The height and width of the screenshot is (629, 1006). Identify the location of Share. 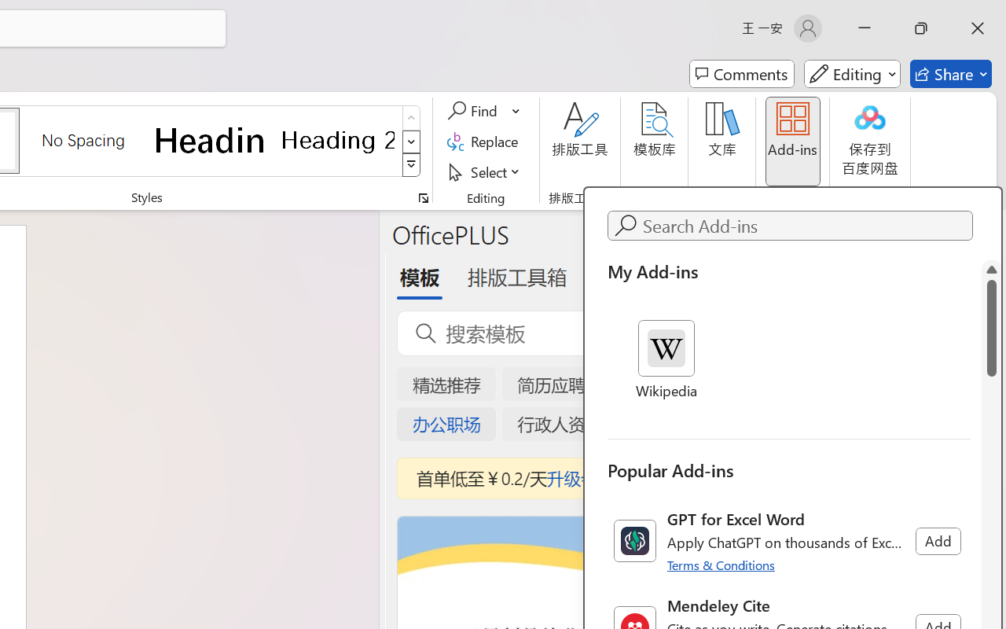
(951, 74).